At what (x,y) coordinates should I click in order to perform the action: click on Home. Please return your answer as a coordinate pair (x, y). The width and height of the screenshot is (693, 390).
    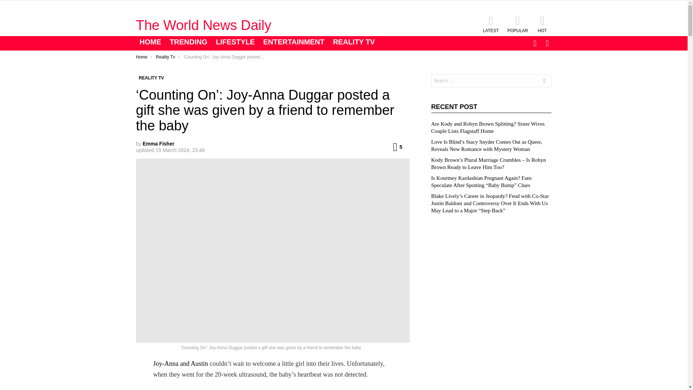
    Looking at the image, I should click on (141, 57).